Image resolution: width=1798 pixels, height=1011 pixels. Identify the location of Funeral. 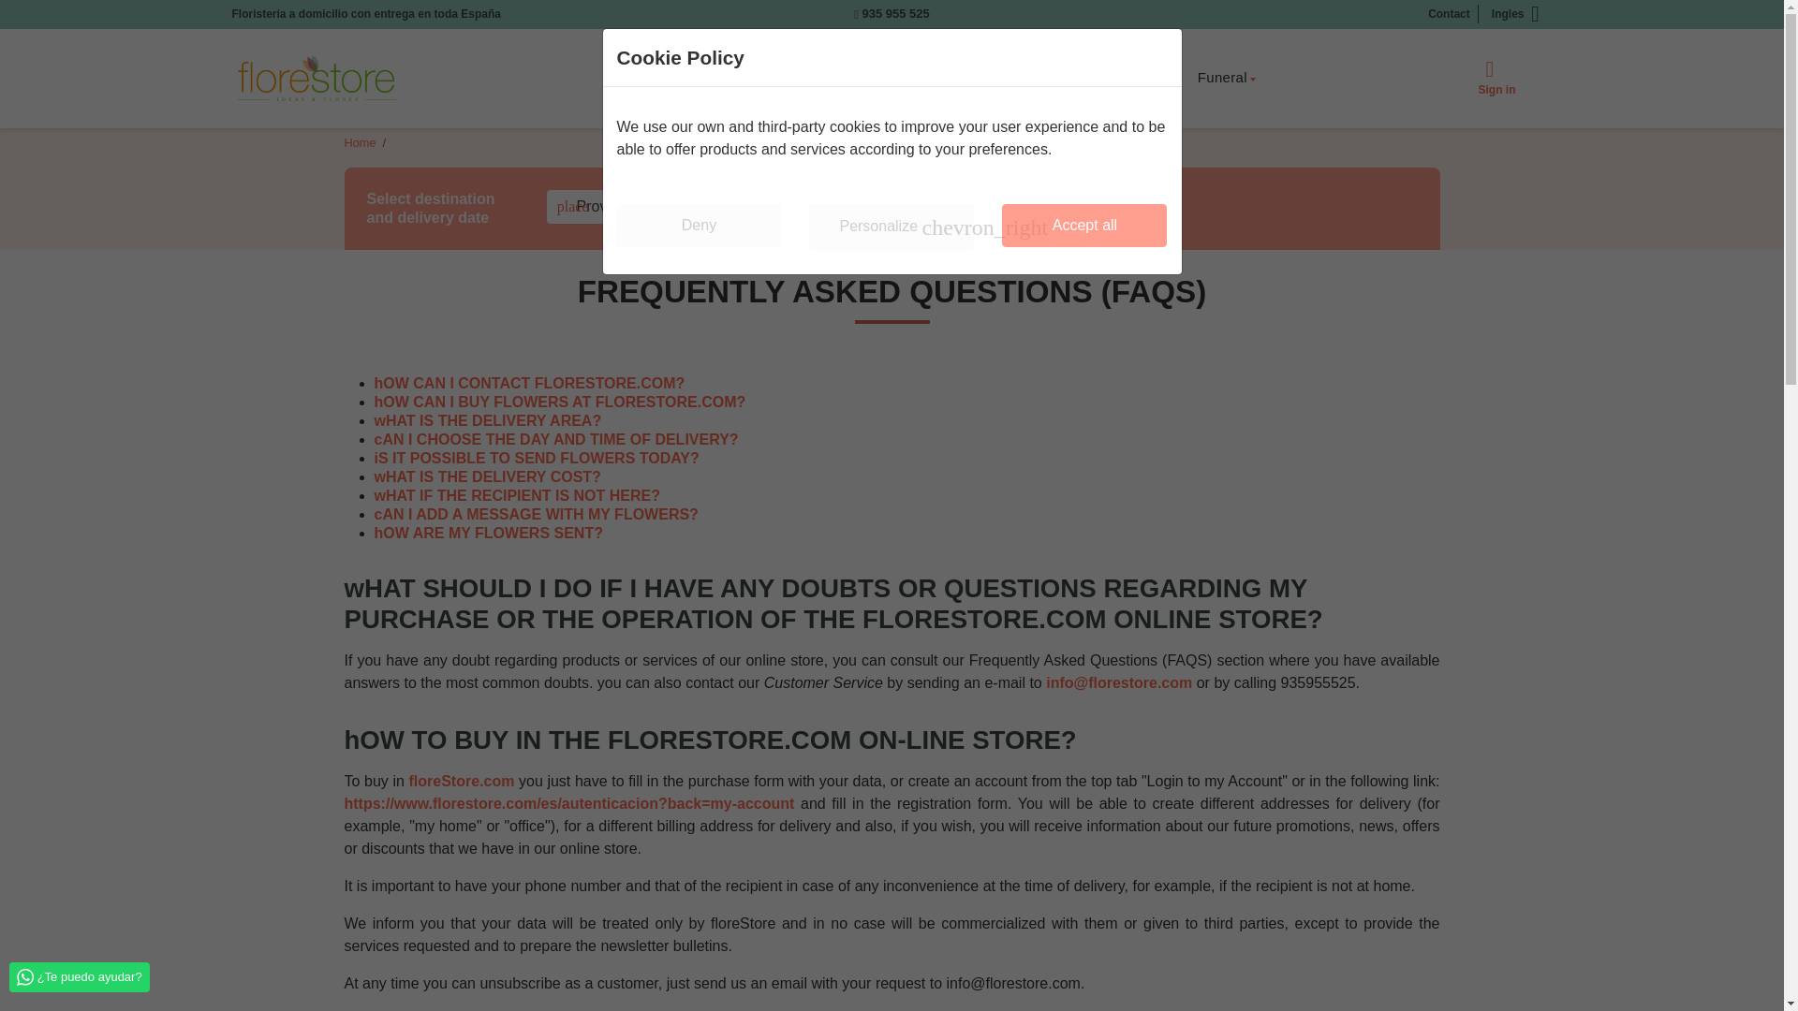
(1131, 77).